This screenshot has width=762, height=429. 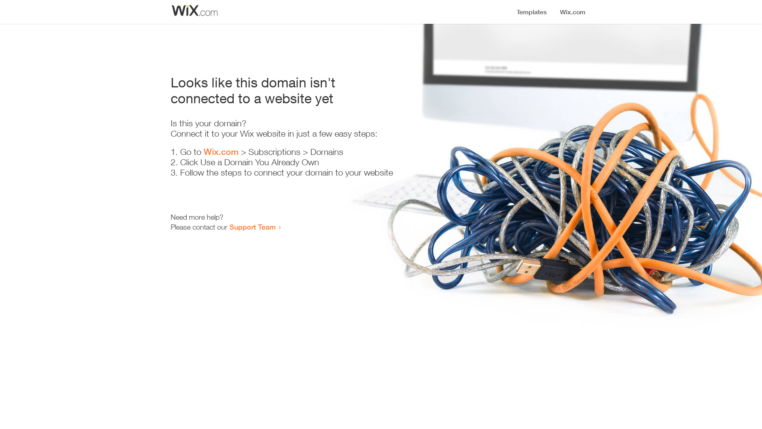 I want to click on Wix.com, so click(x=221, y=152).